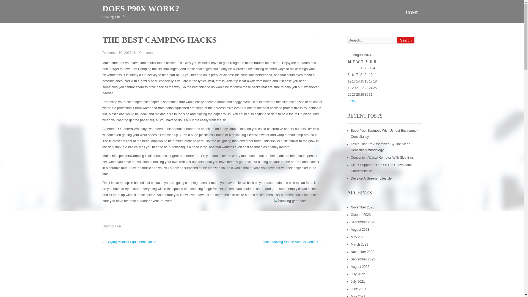 This screenshot has width=528, height=297. What do you see at coordinates (412, 13) in the screenshot?
I see `HOME` at bounding box center [412, 13].